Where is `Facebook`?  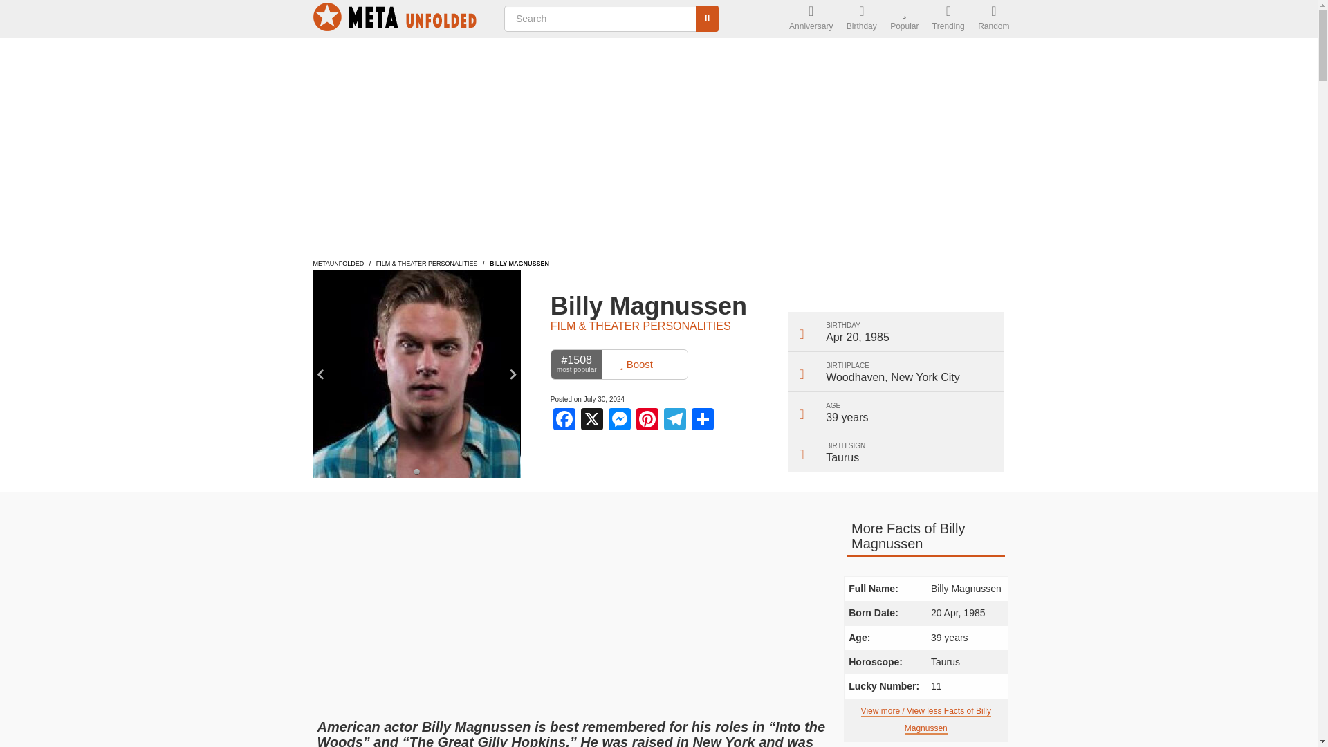
Facebook is located at coordinates (564, 421).